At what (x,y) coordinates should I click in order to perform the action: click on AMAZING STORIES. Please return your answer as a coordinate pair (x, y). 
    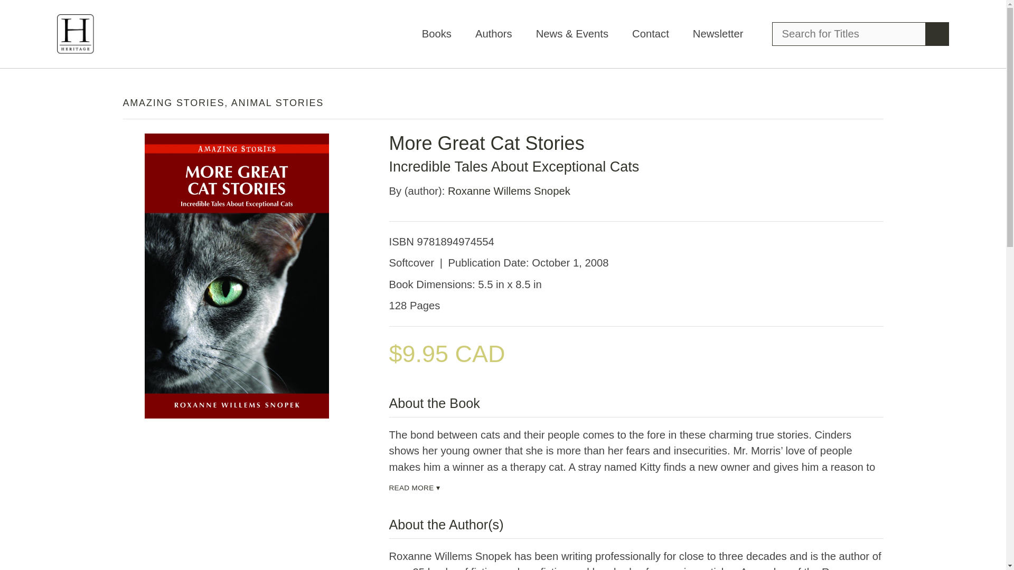
    Looking at the image, I should click on (173, 102).